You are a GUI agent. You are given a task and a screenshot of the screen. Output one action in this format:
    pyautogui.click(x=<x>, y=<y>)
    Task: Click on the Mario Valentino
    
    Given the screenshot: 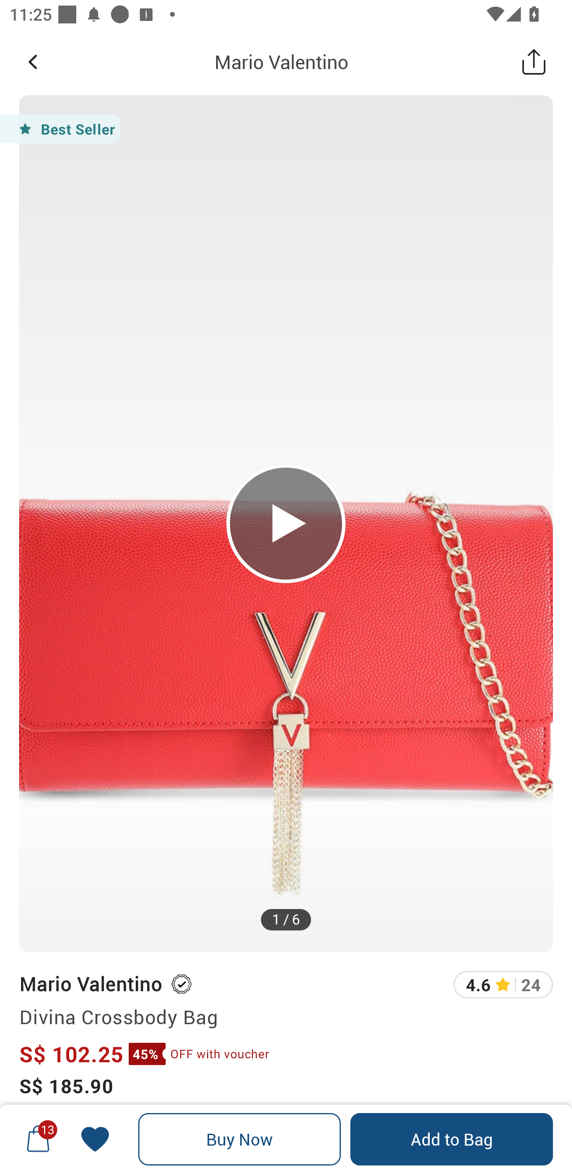 What is the action you would take?
    pyautogui.click(x=281, y=62)
    